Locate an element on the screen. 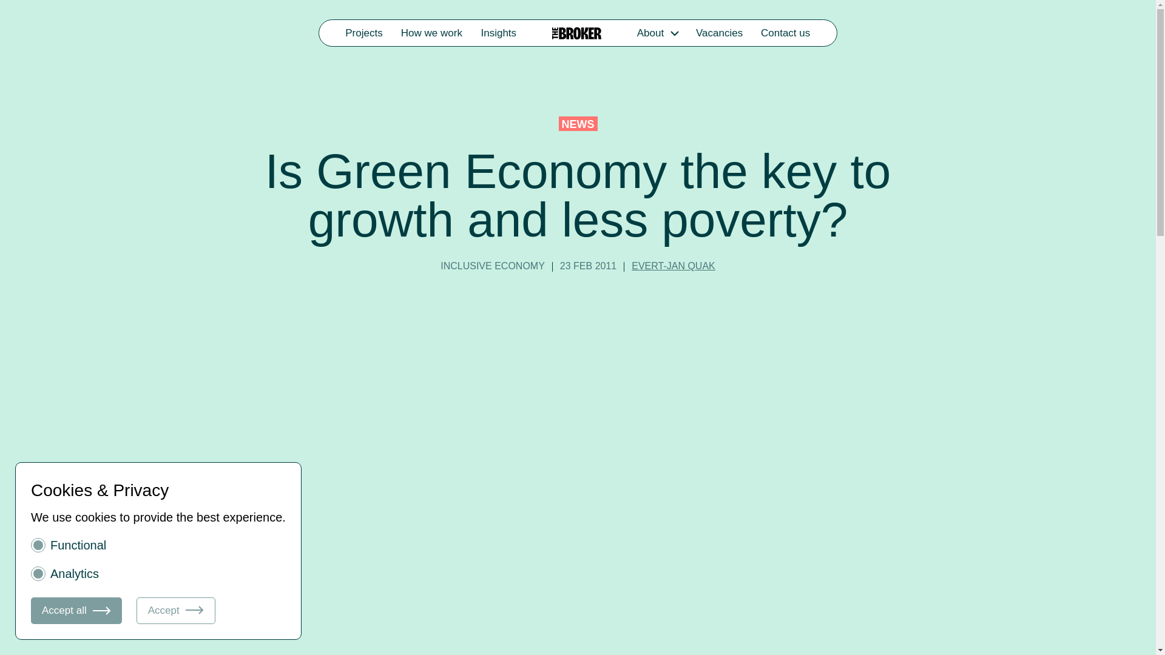  Accept all is located at coordinates (76, 610).